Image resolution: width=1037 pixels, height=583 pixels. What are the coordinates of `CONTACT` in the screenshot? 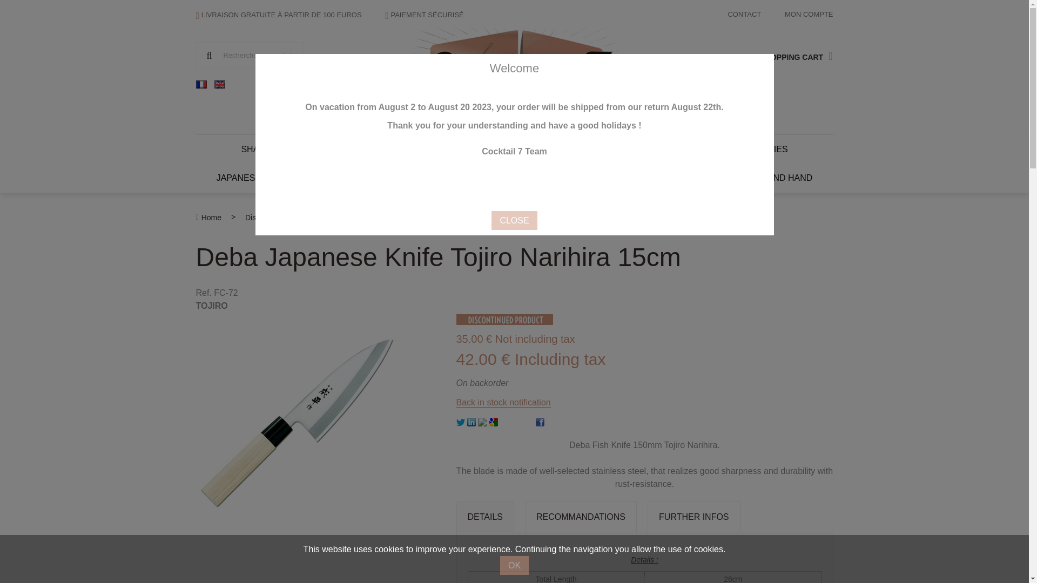 It's located at (744, 14).